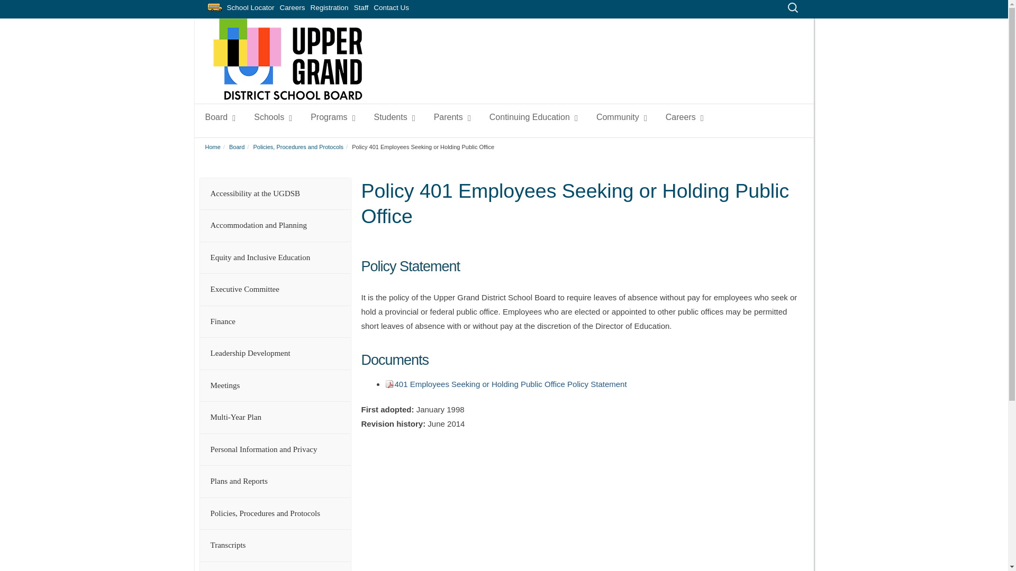 Image resolution: width=1016 pixels, height=571 pixels. I want to click on Registration, so click(329, 6).